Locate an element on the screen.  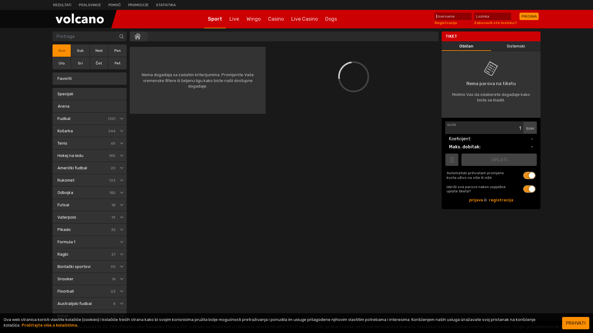
Sport is located at coordinates (215, 19).